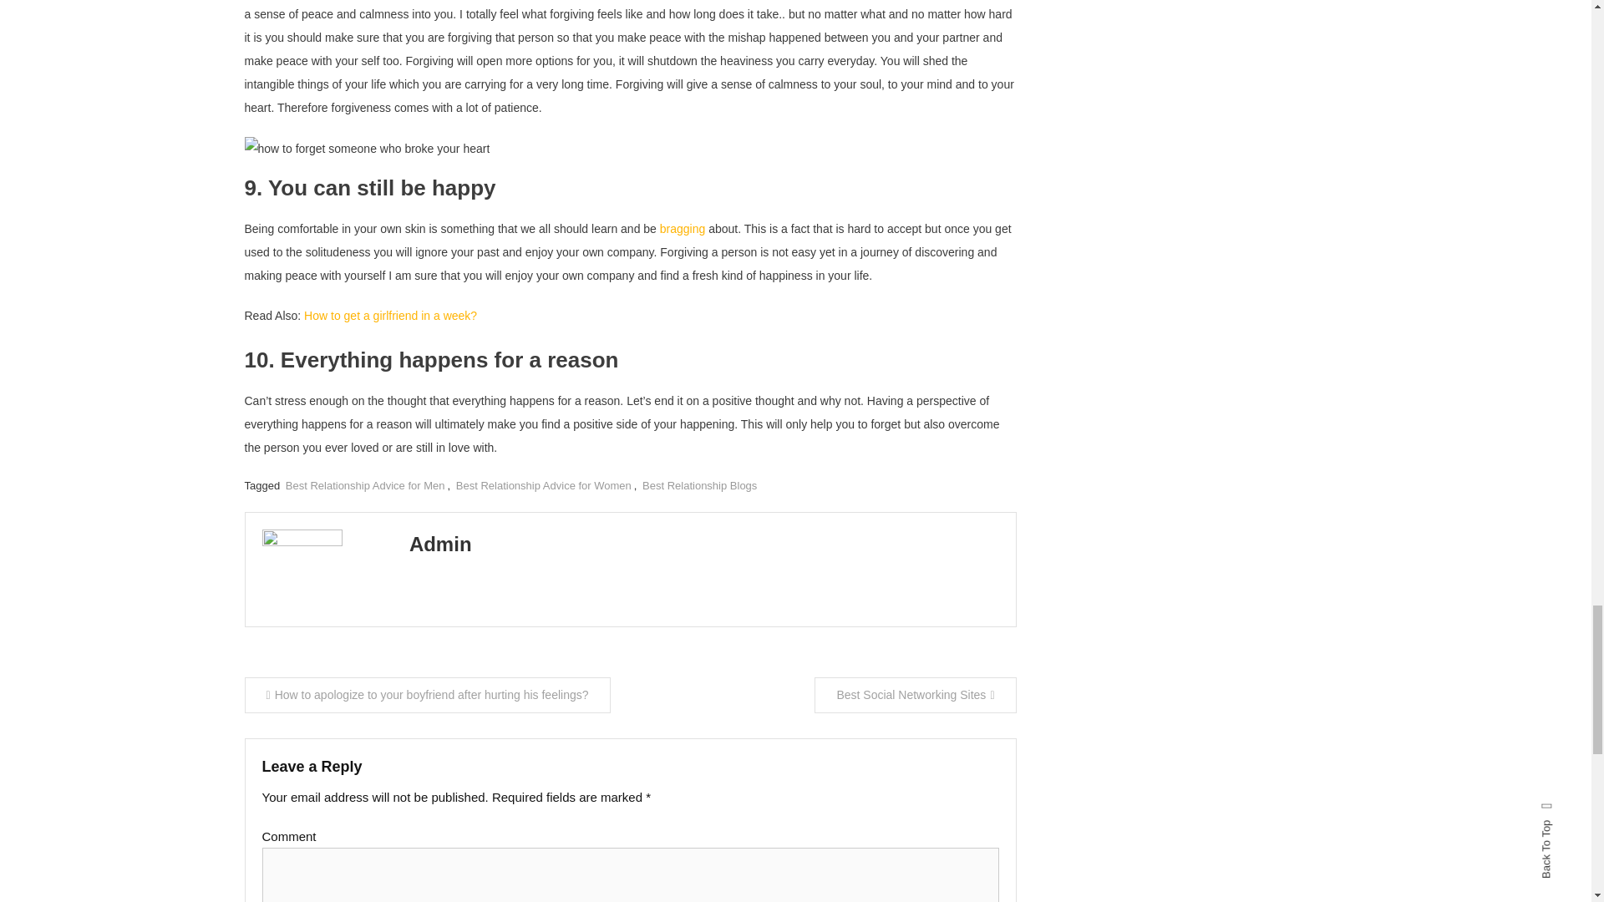  What do you see at coordinates (365, 484) in the screenshot?
I see `Best Relationship Advice for Men` at bounding box center [365, 484].